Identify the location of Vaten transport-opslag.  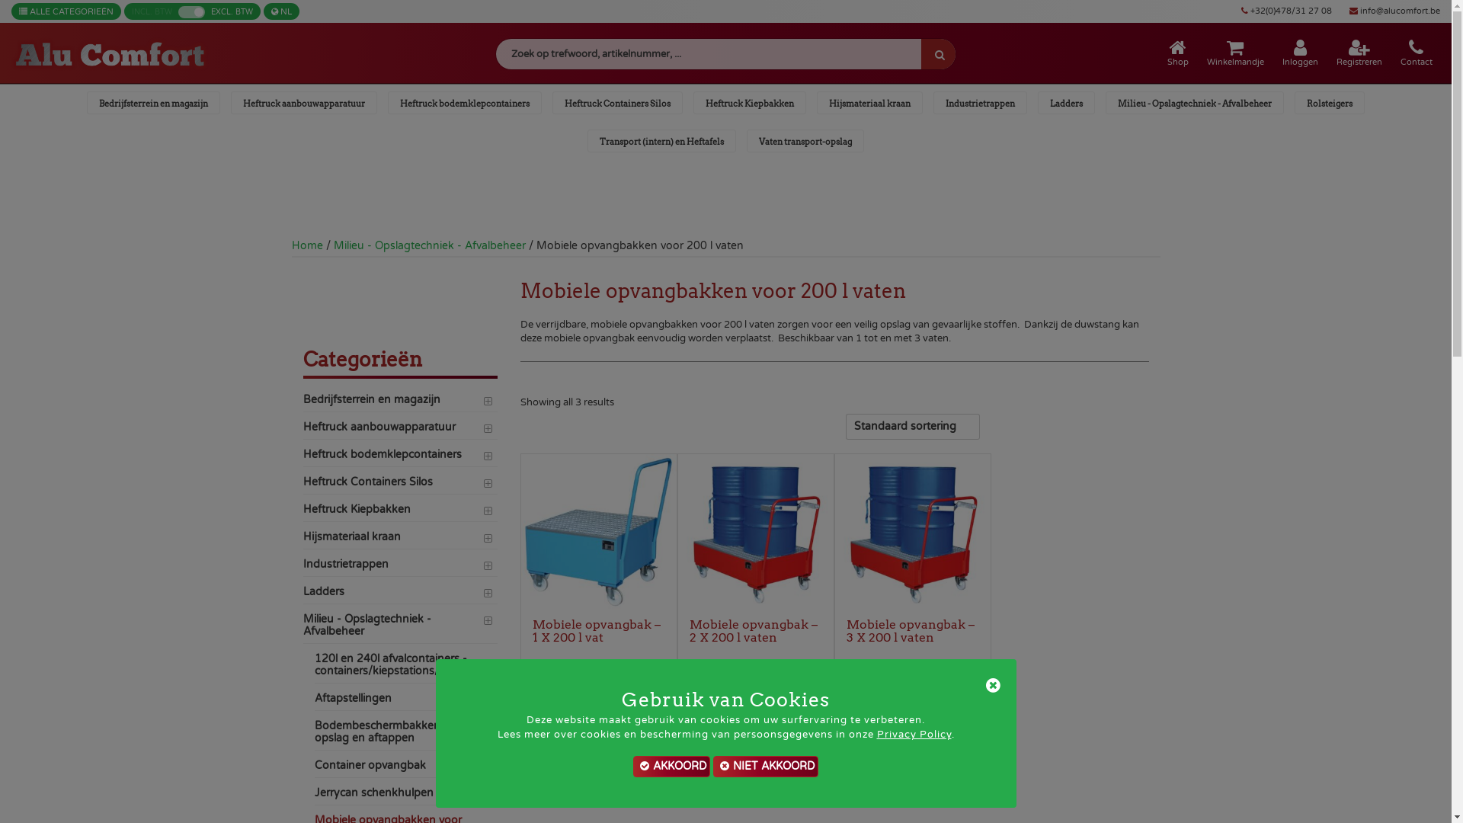
(805, 141).